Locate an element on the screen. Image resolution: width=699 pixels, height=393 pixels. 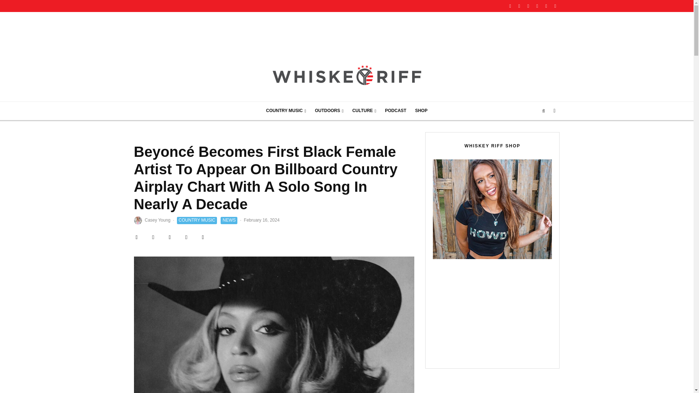
OUTDOORS is located at coordinates (329, 111).